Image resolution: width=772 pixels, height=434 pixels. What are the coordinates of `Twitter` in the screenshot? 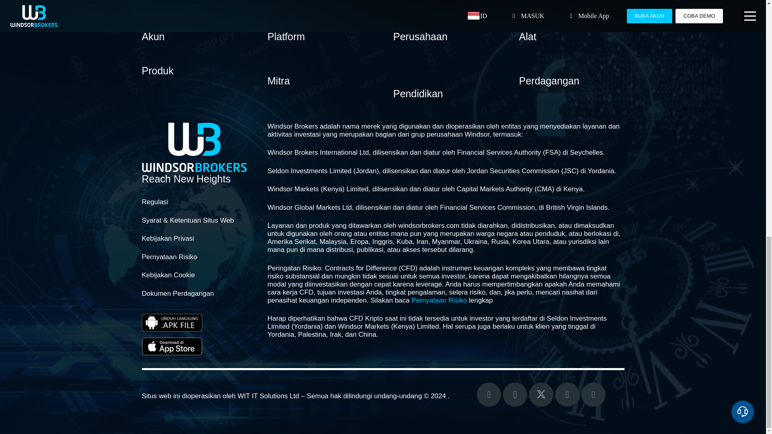 It's located at (541, 394).